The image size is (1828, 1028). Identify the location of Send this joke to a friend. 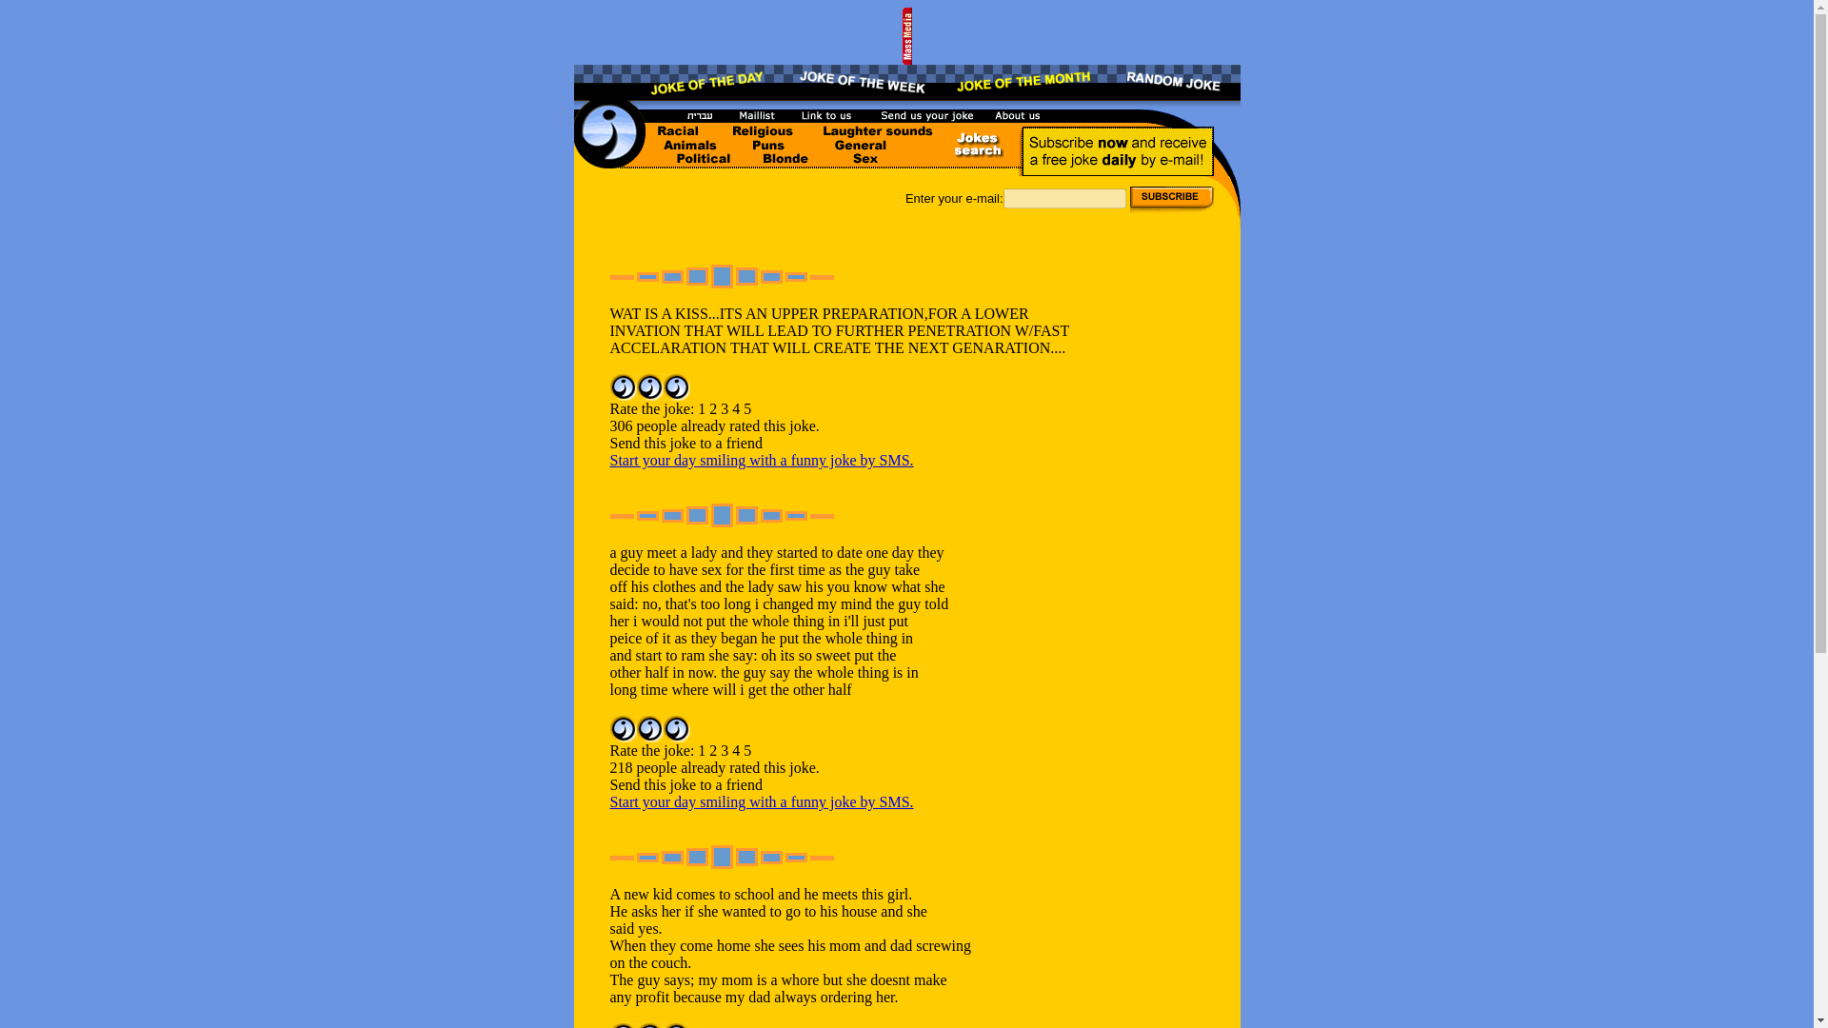
(685, 784).